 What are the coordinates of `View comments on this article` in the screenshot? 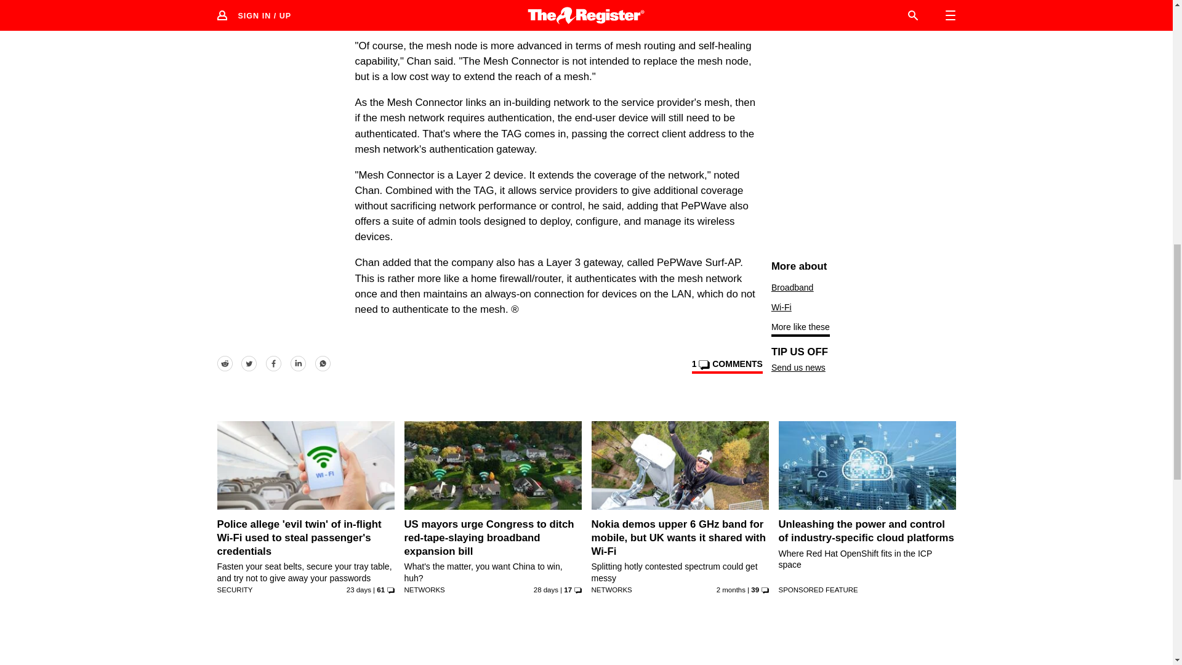 It's located at (726, 366).